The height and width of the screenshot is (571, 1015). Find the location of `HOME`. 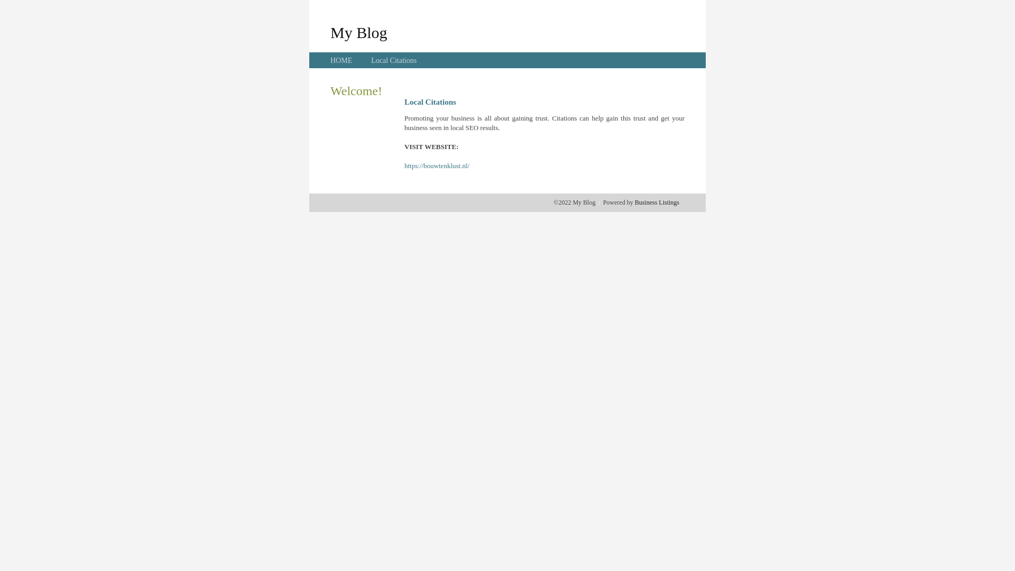

HOME is located at coordinates (342, 60).